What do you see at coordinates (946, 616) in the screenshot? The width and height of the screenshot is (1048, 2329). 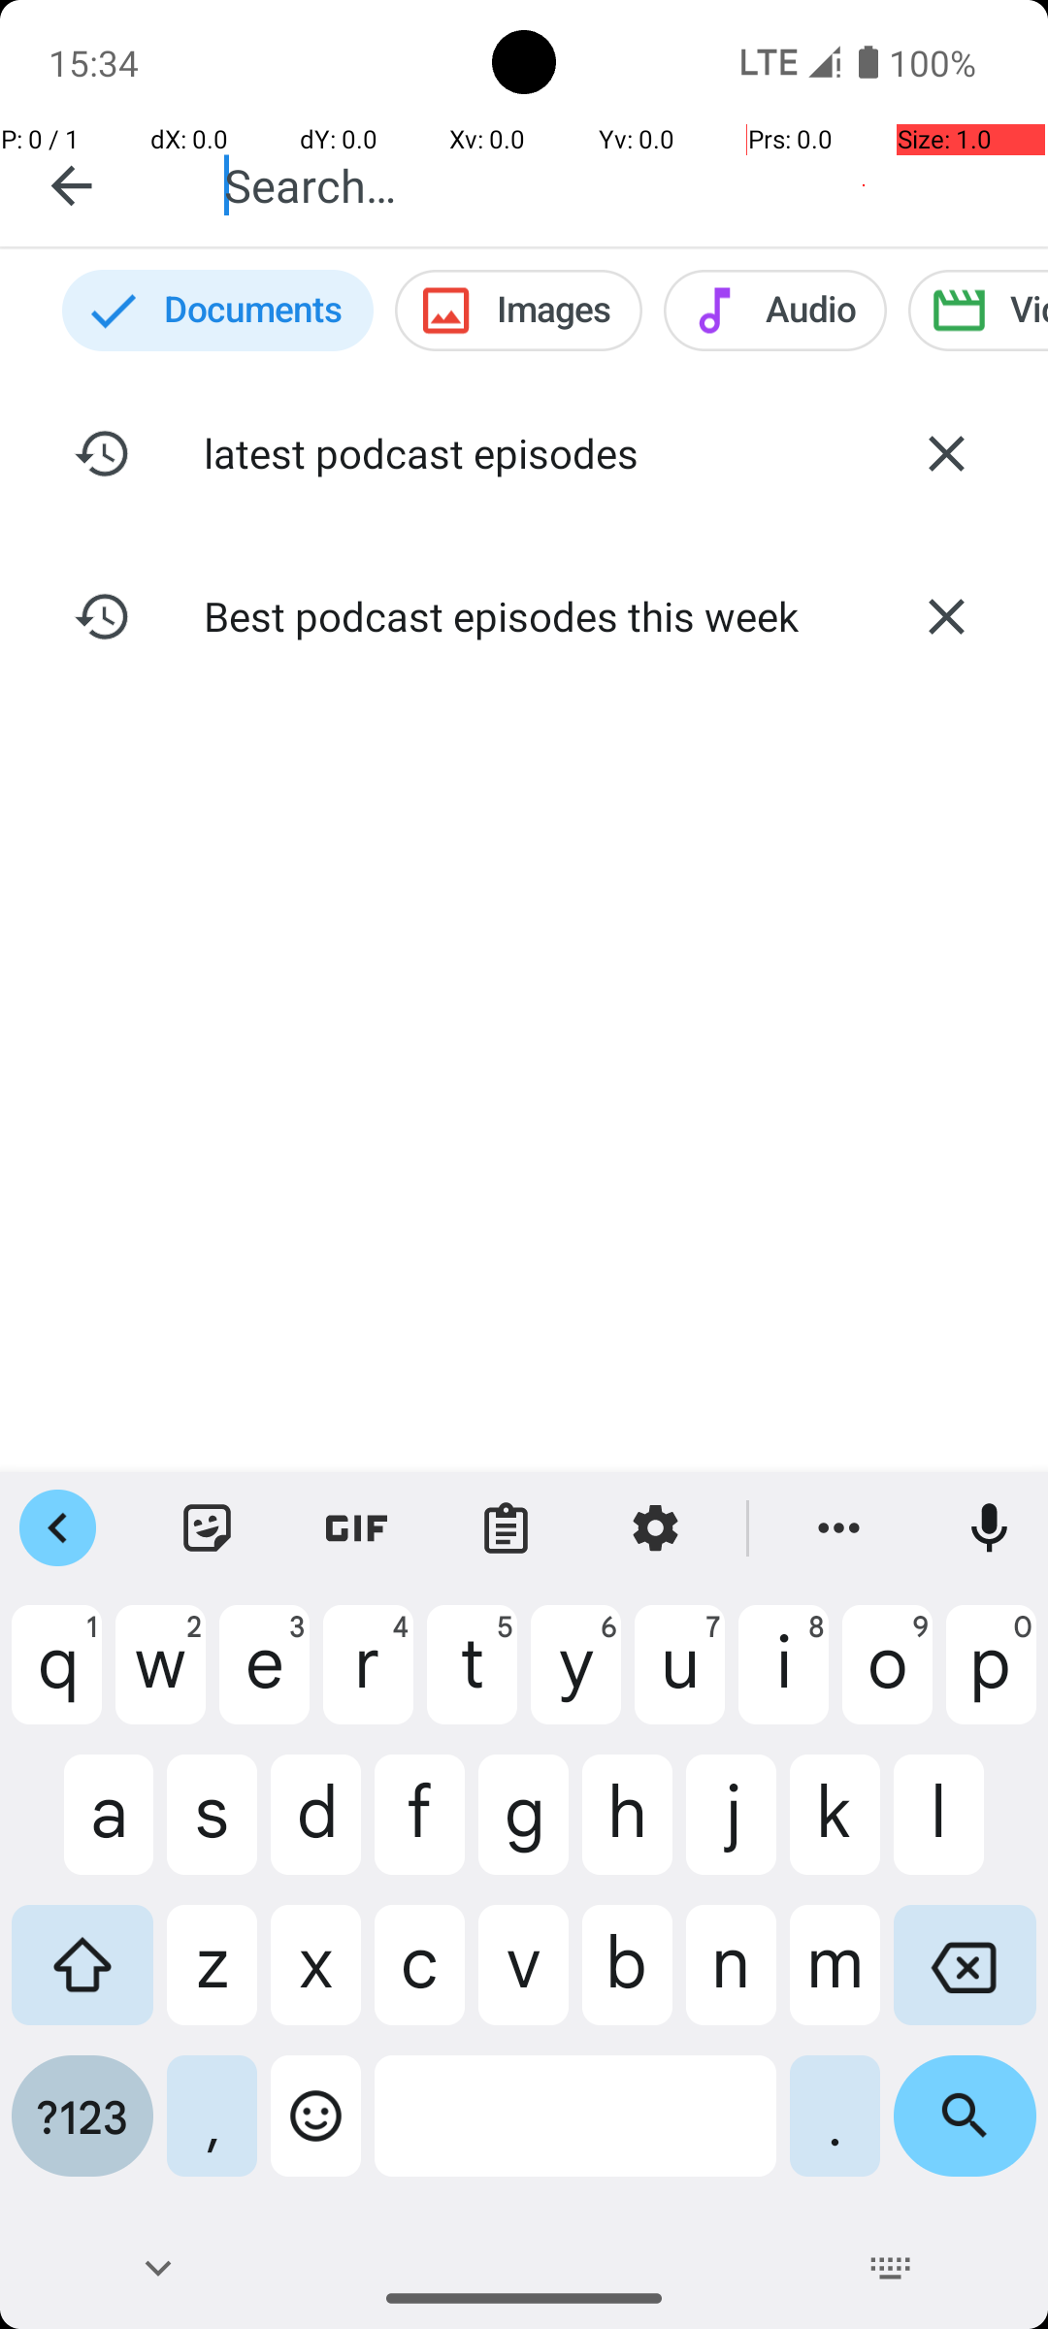 I see `Delete search history Best podcast episodes this week` at bounding box center [946, 616].